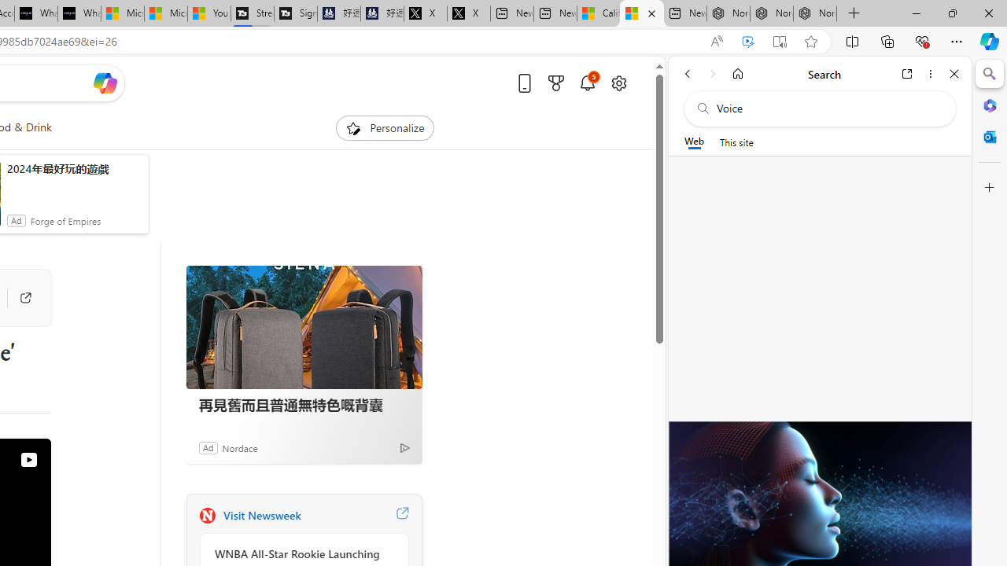 This screenshot has width=1007, height=566. What do you see at coordinates (954, 74) in the screenshot?
I see `Close` at bounding box center [954, 74].